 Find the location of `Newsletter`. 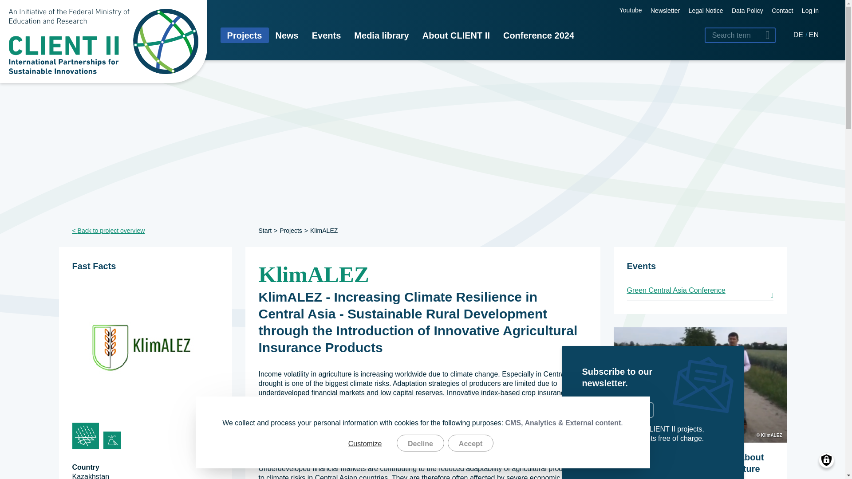

Newsletter is located at coordinates (665, 11).